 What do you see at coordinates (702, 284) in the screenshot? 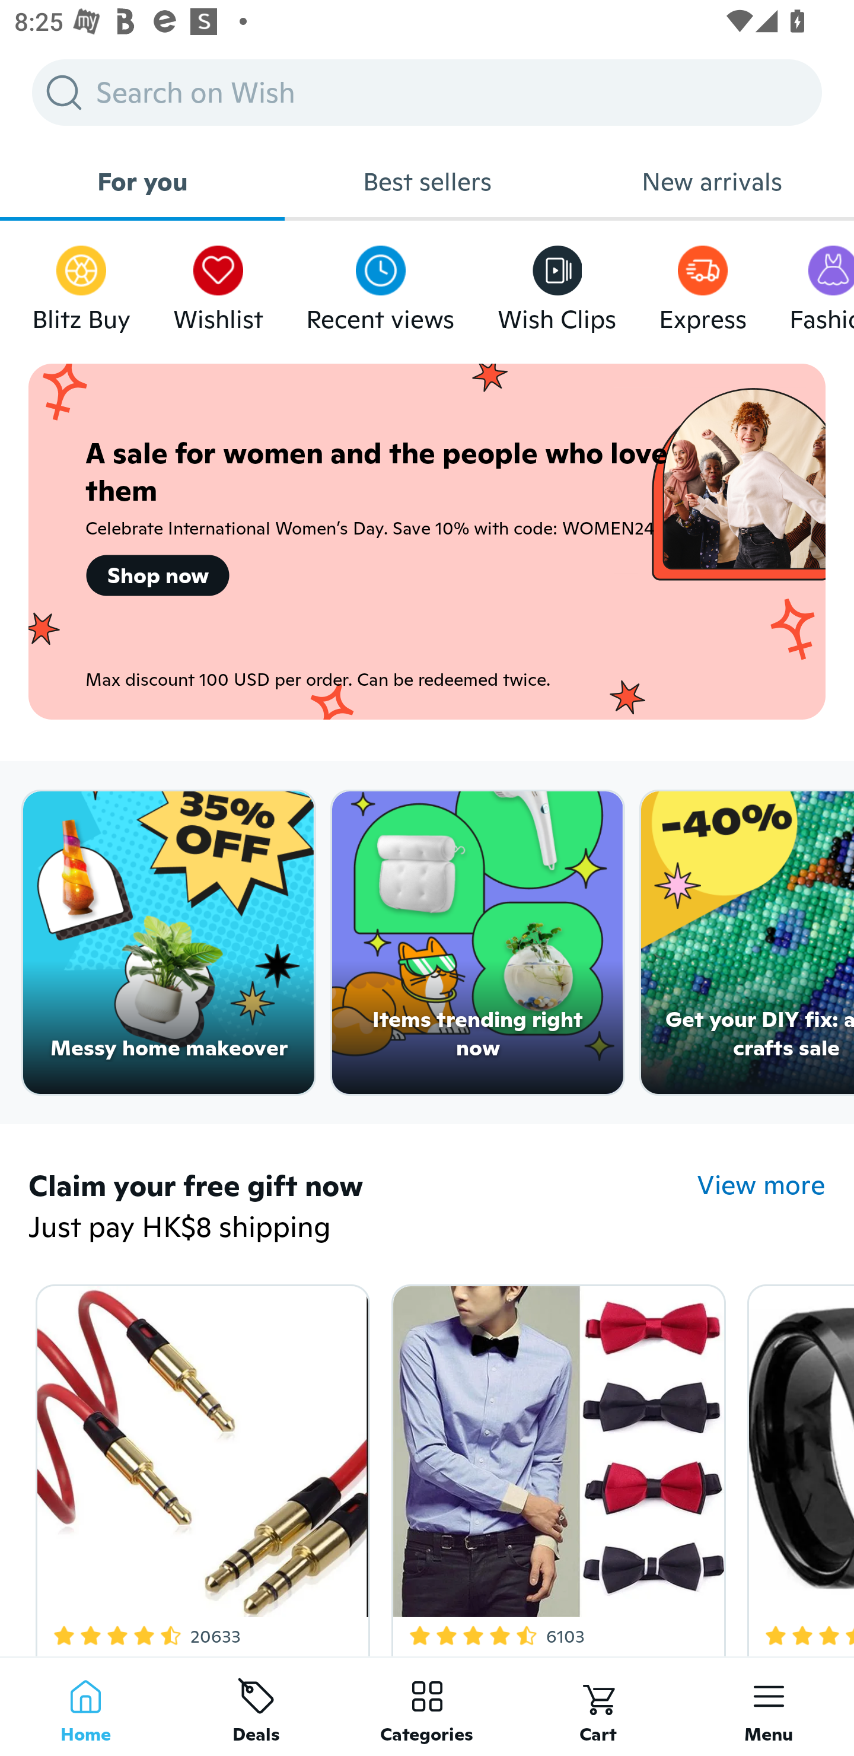
I see `Express` at bounding box center [702, 284].